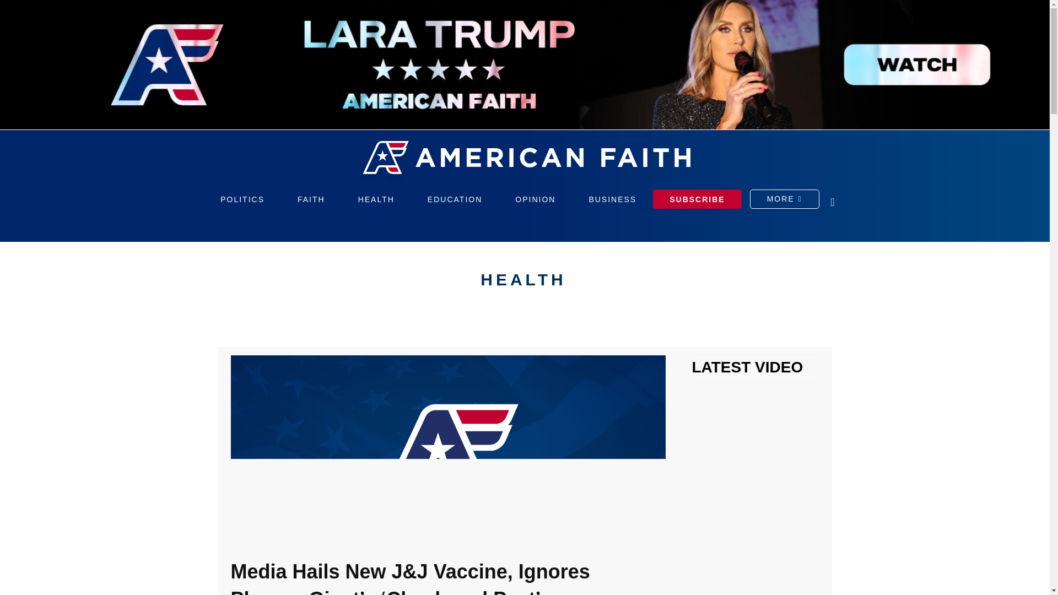 The width and height of the screenshot is (1058, 595). I want to click on HEALTH, so click(522, 280).